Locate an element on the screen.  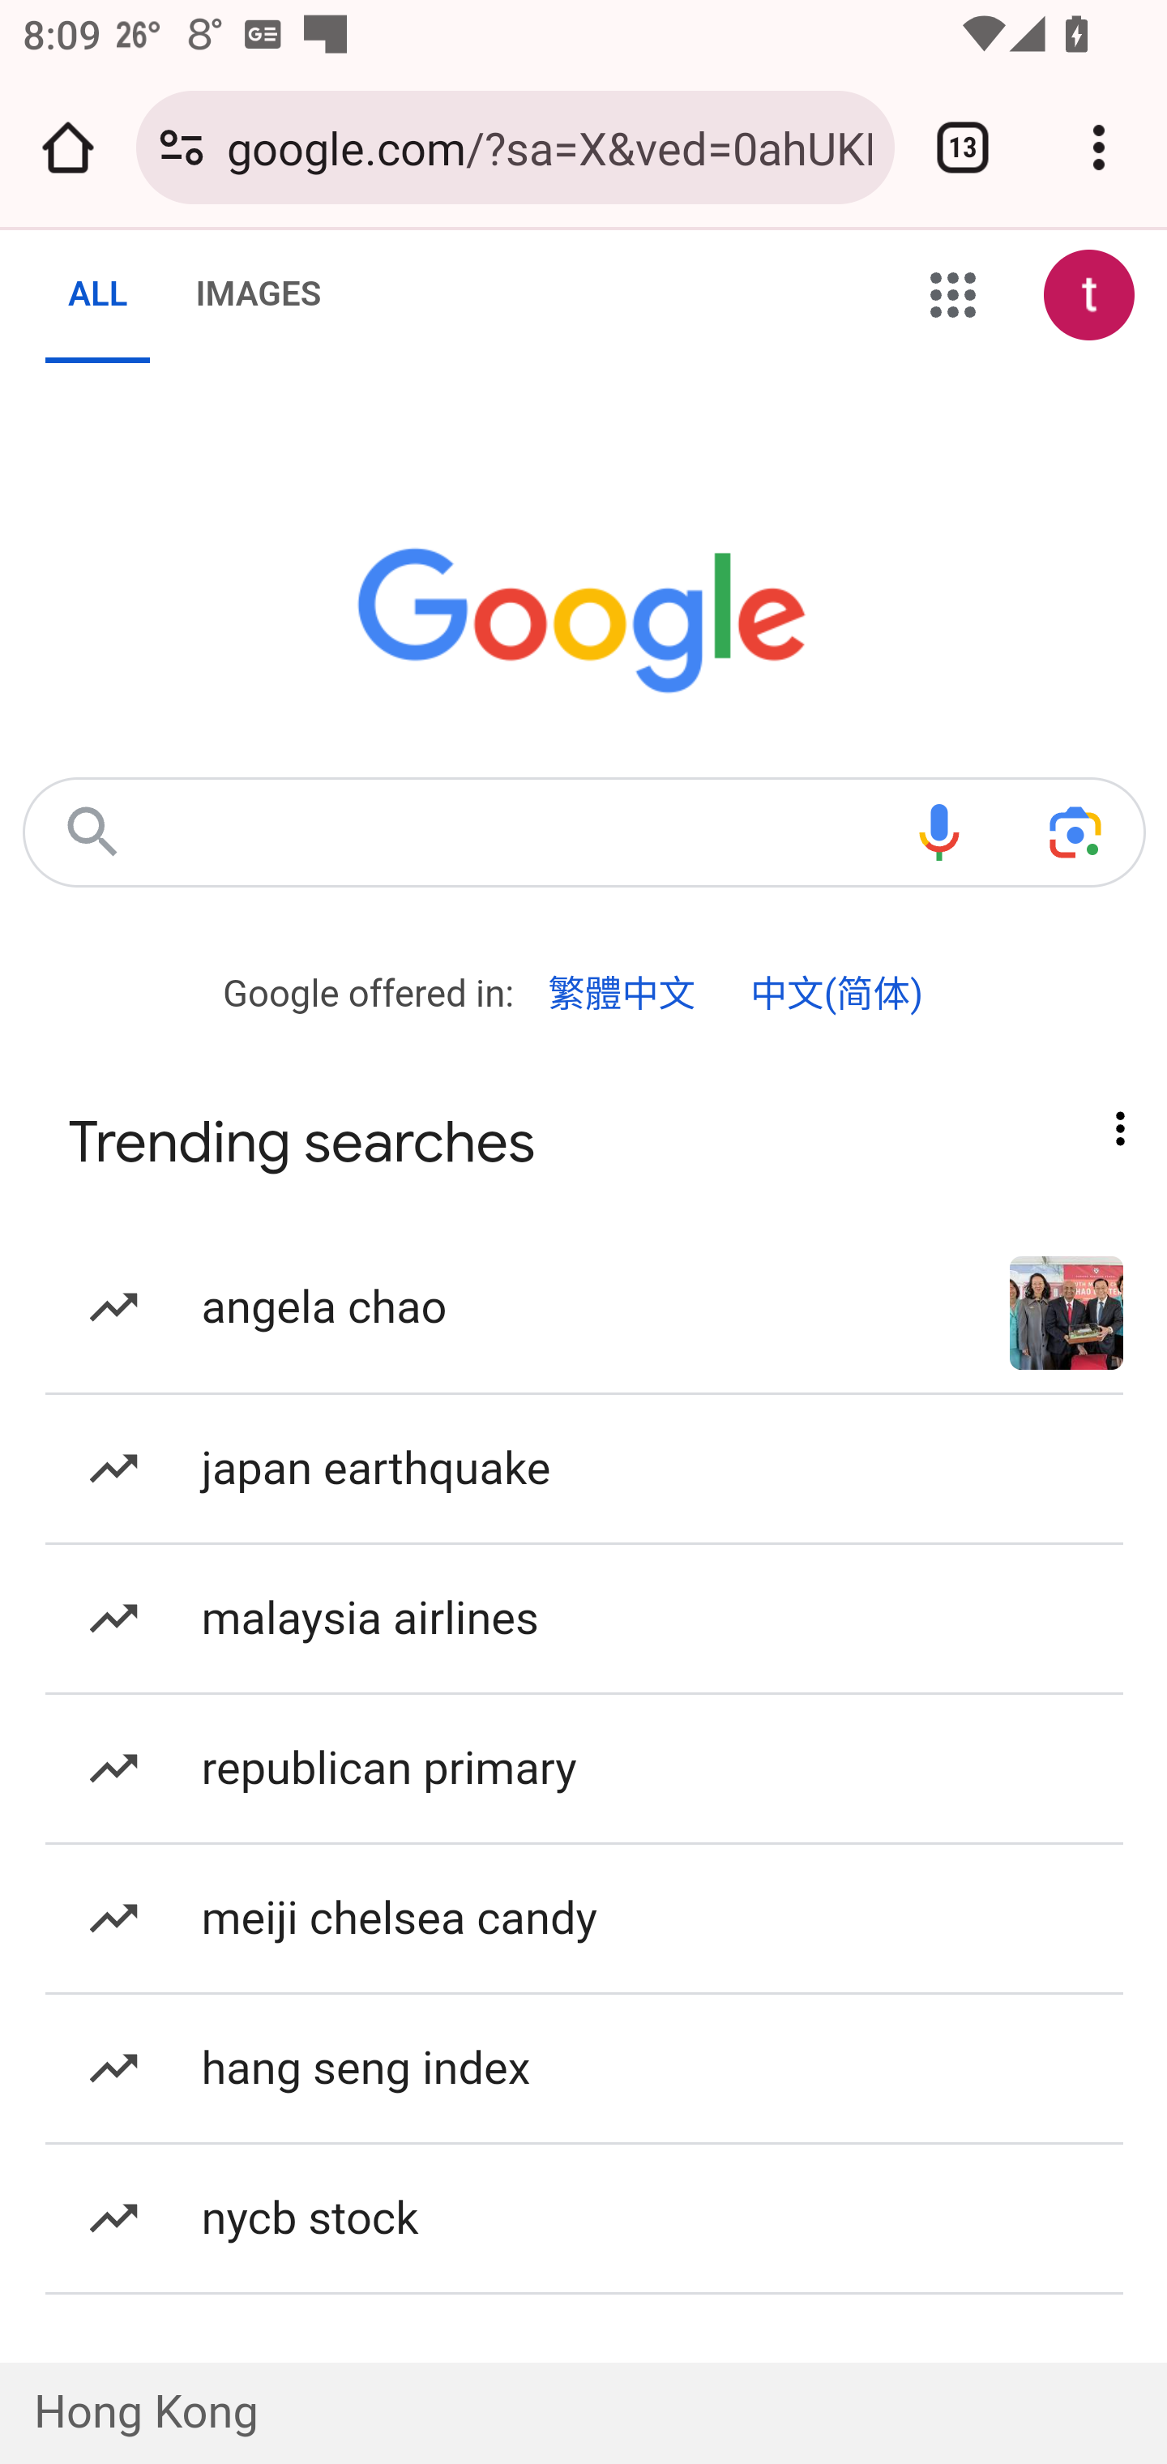
angela chao is located at coordinates (585, 1307).